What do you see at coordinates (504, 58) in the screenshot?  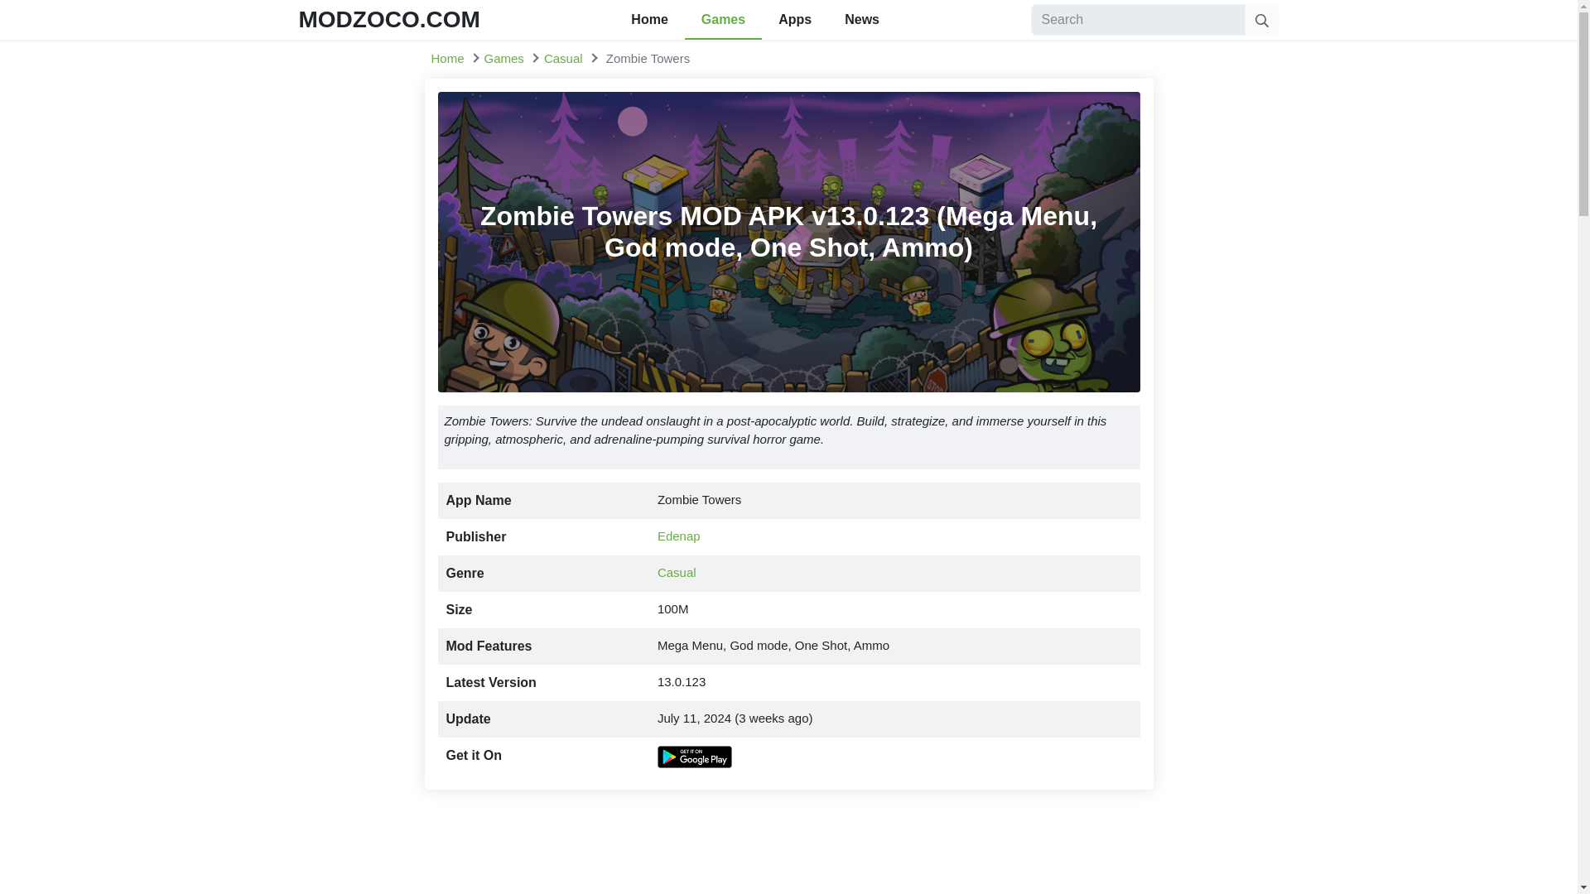 I see `Games` at bounding box center [504, 58].